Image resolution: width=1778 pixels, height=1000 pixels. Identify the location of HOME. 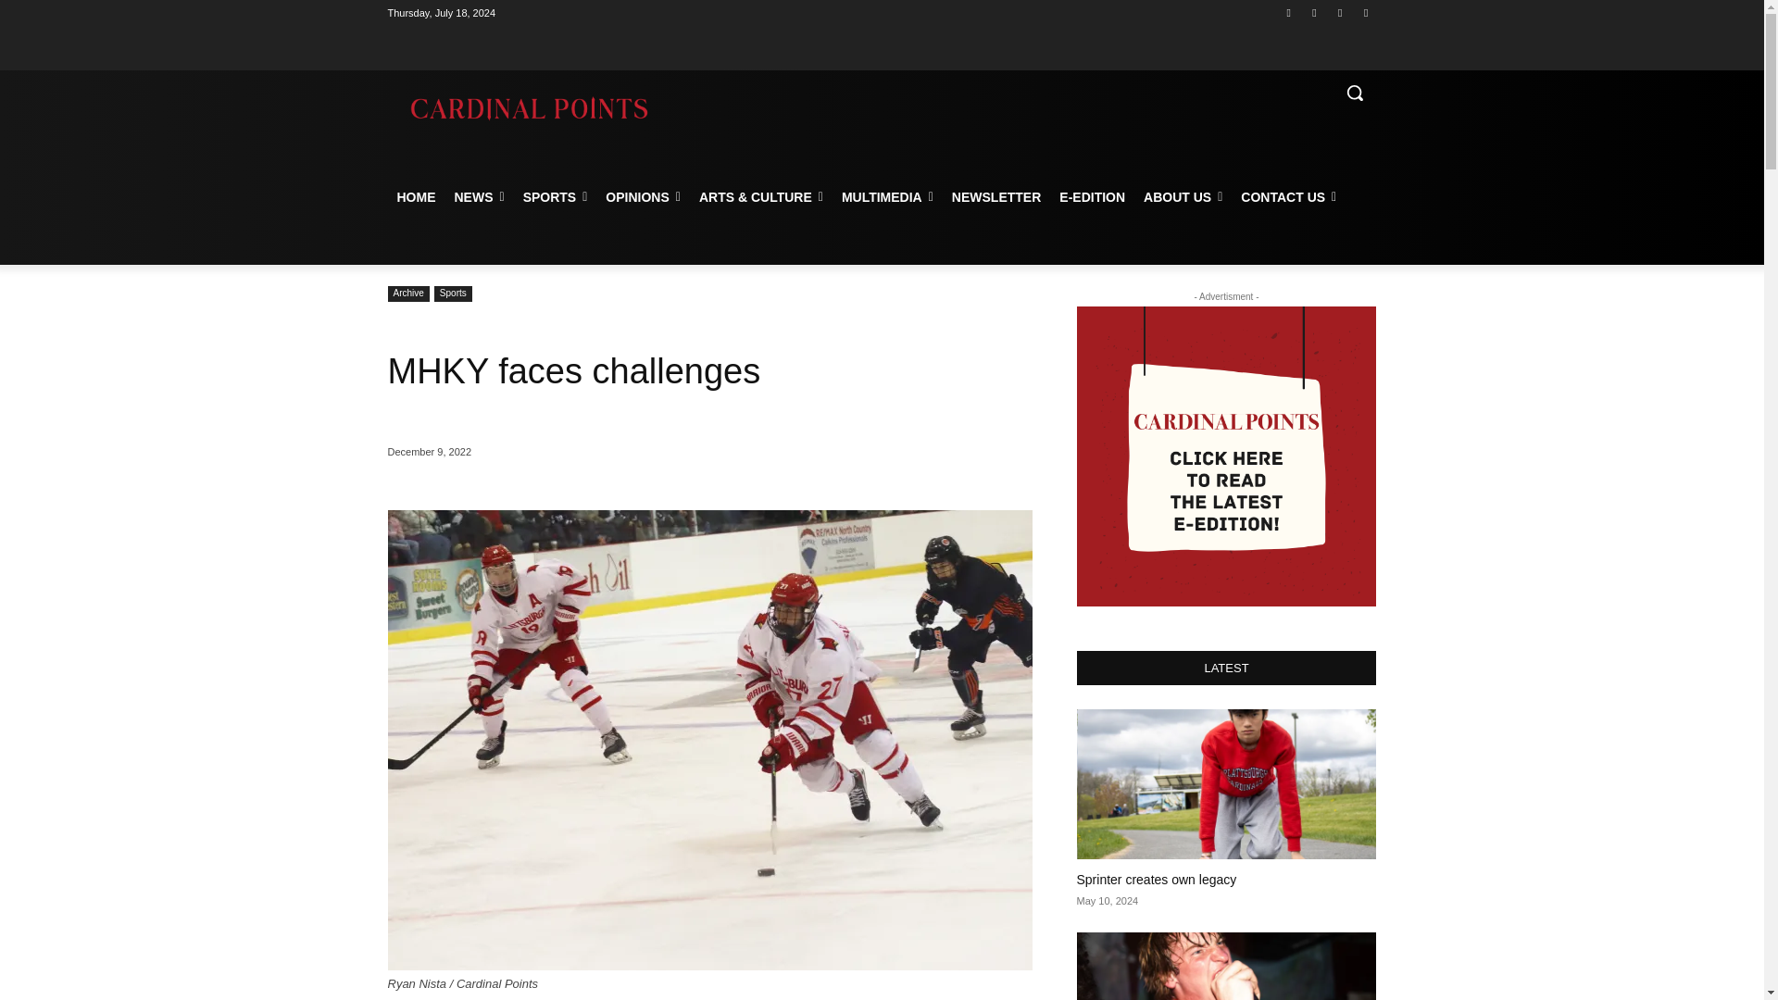
(416, 196).